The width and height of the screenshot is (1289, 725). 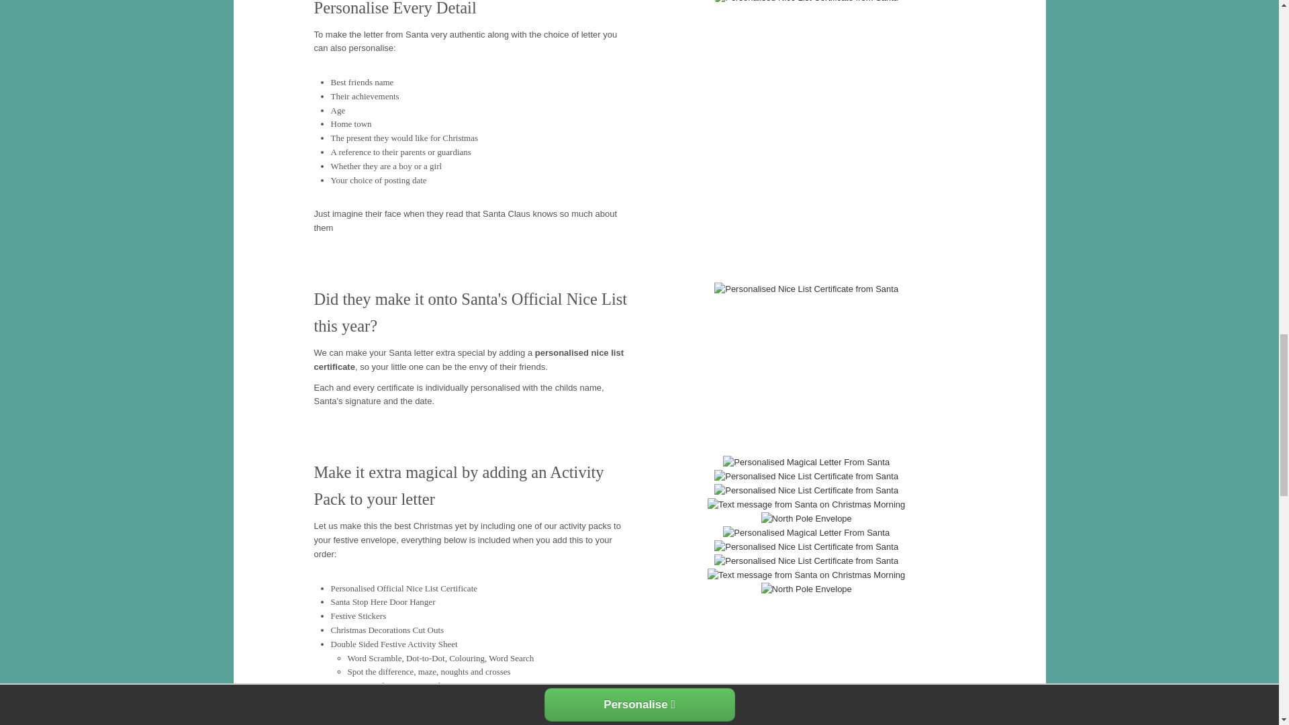 I want to click on Personalised Nice List Certificate from Santa, so click(x=806, y=3).